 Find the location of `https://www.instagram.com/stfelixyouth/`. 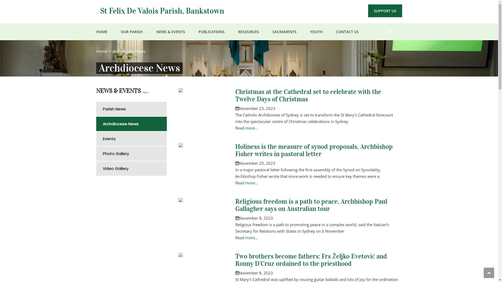

https://www.instagram.com/stfelixyouth/ is located at coordinates (400, 32).